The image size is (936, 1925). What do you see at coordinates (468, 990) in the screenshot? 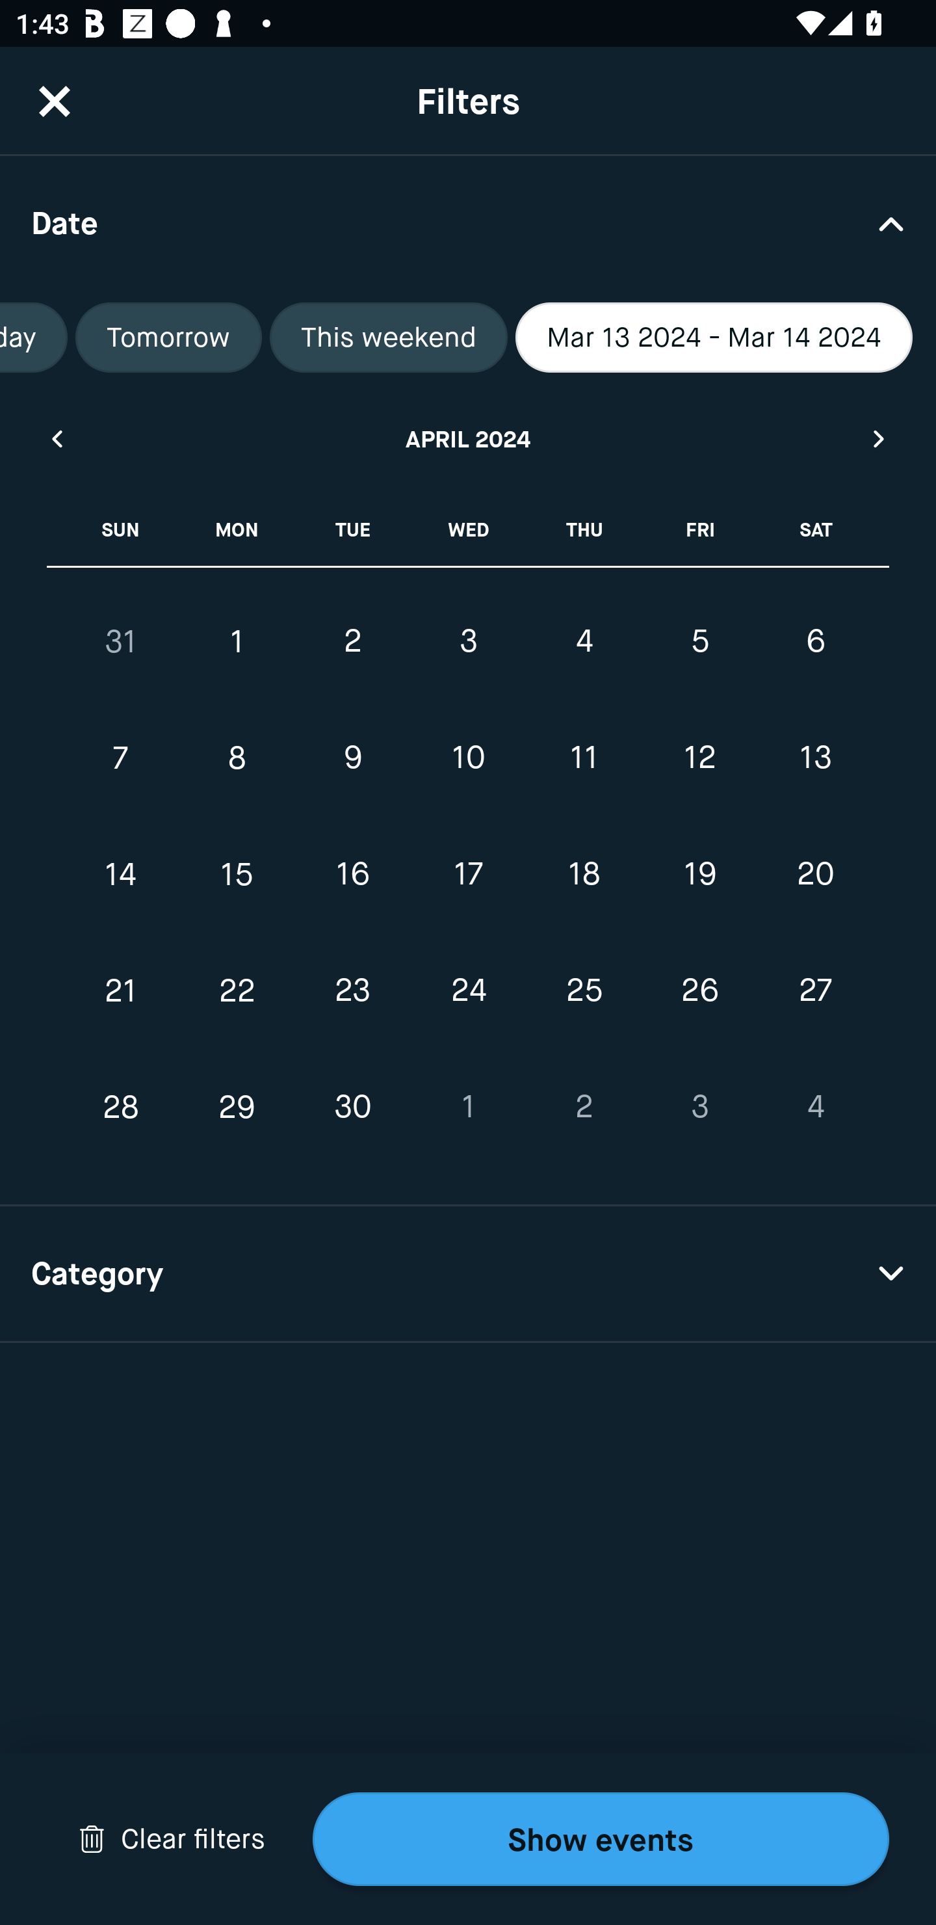
I see `24` at bounding box center [468, 990].